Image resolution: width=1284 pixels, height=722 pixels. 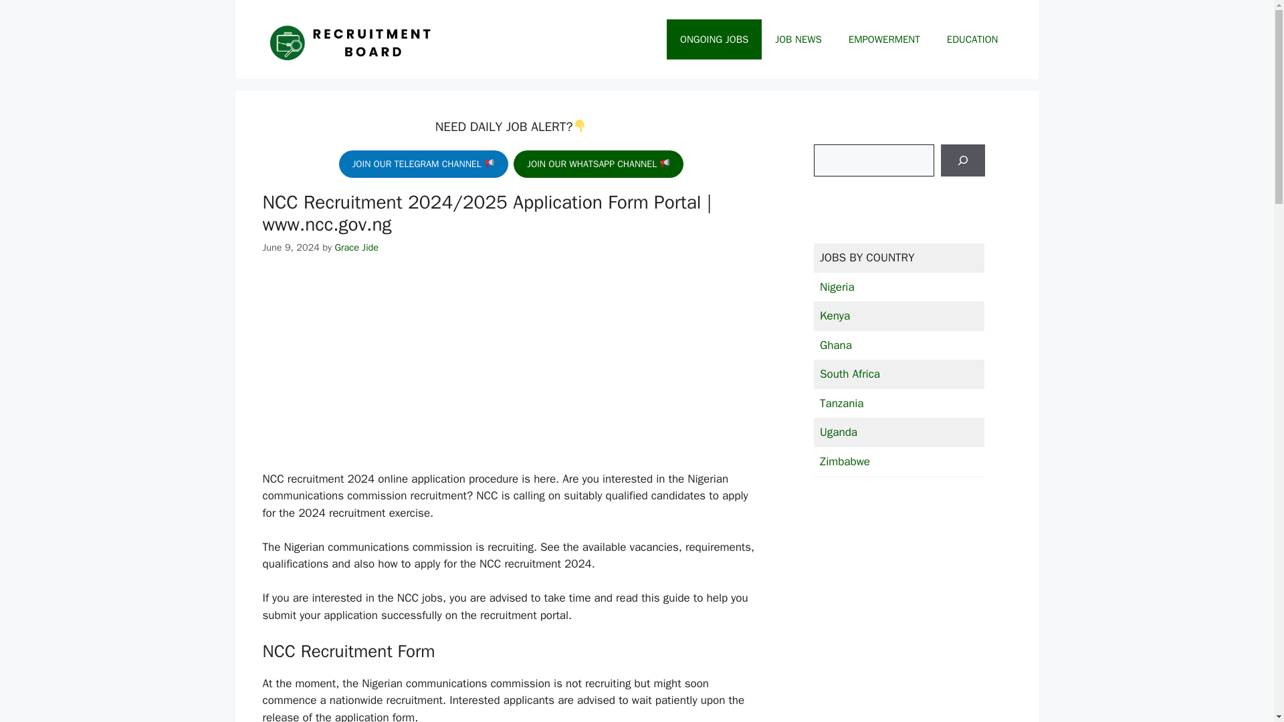 I want to click on ONGOING JOBS, so click(x=714, y=39).